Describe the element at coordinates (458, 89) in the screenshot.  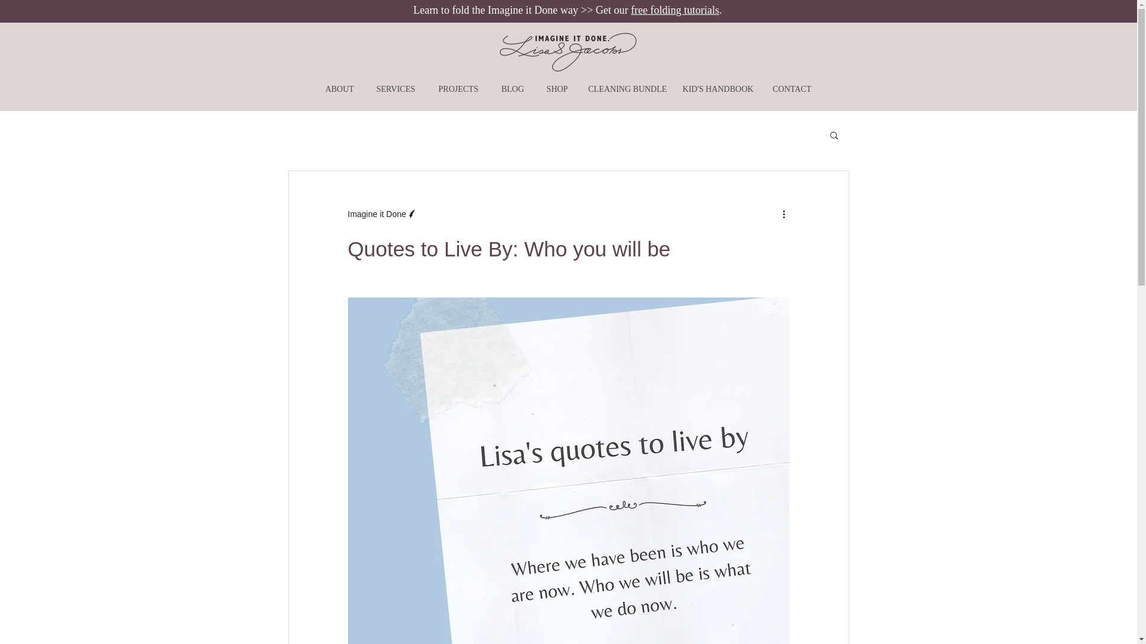
I see `PROJECTS` at that location.